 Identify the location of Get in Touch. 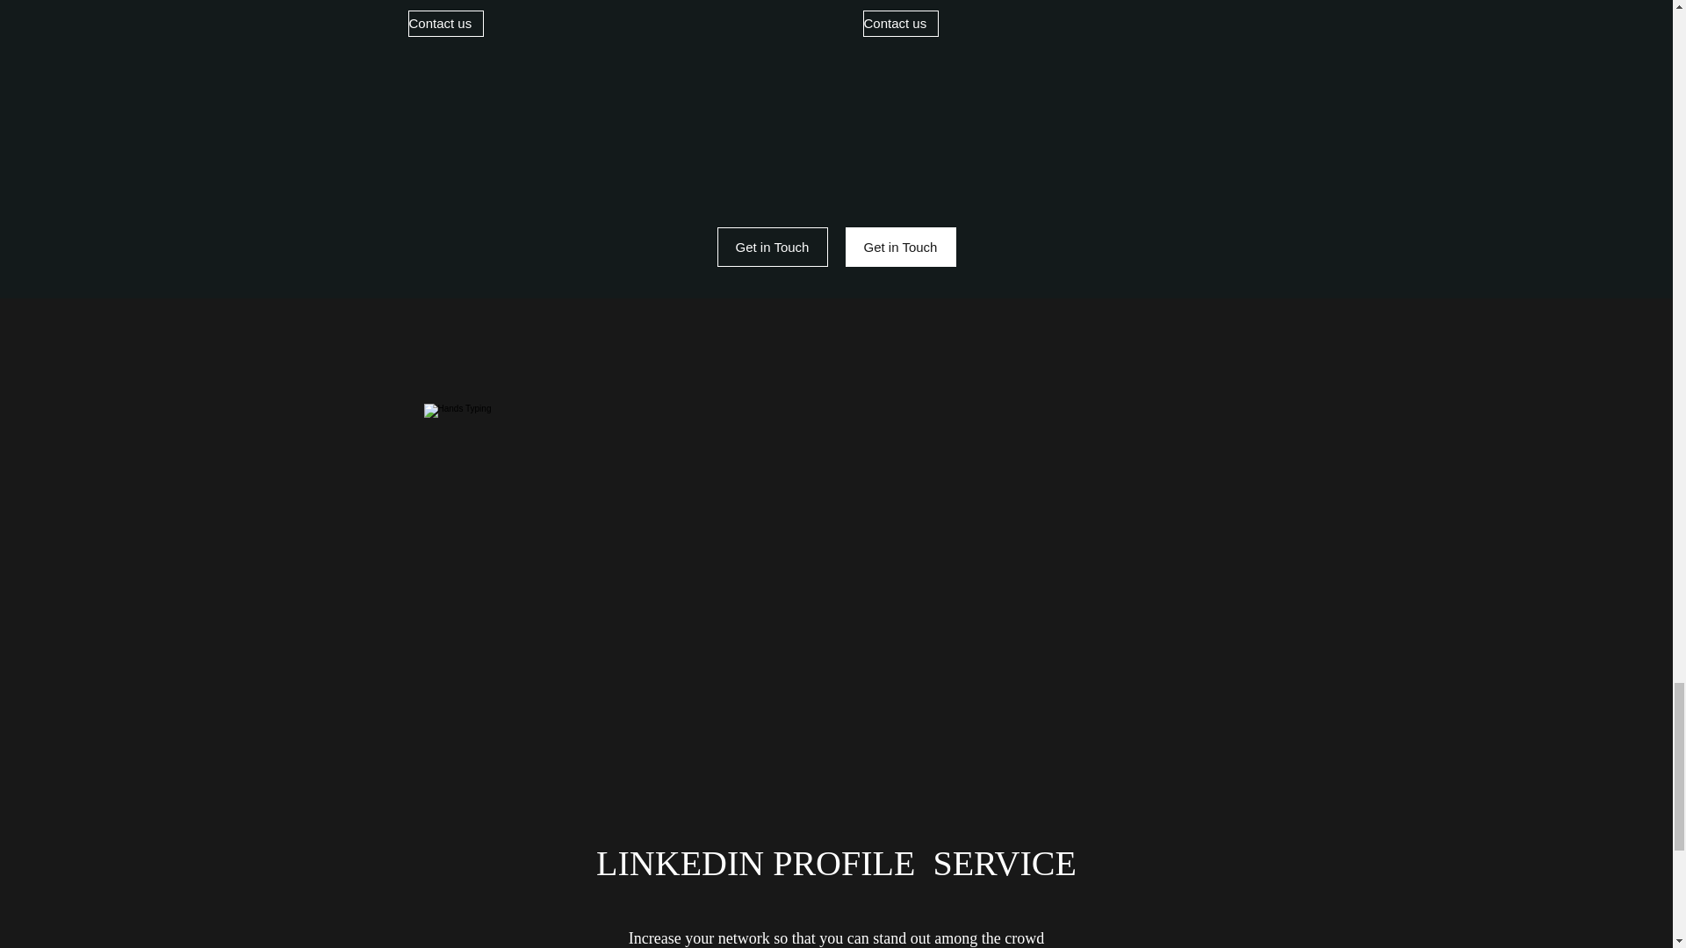
(772, 247).